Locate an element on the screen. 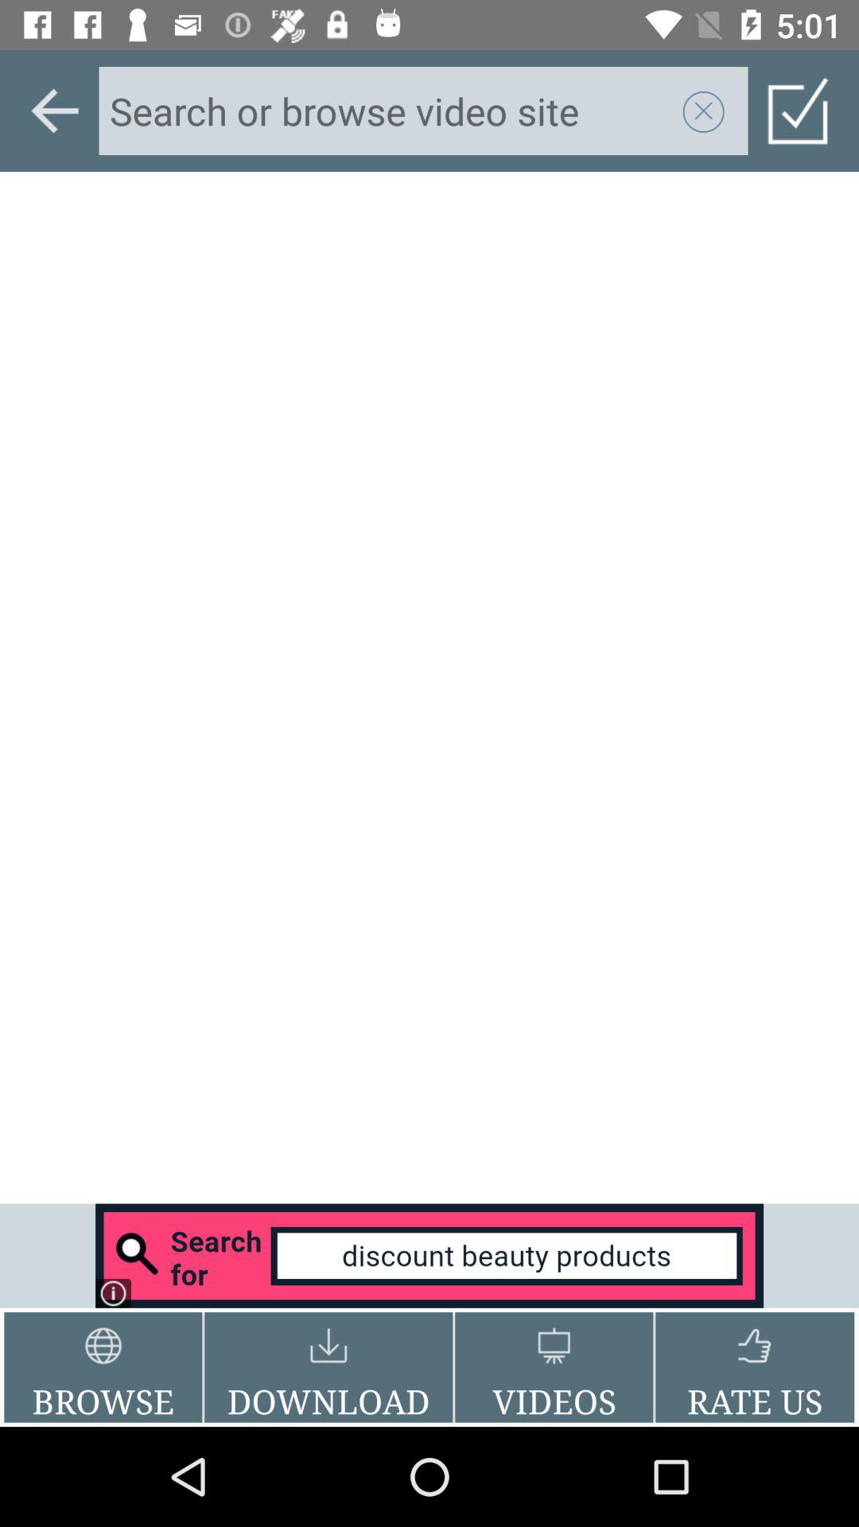 This screenshot has height=1527, width=859. open the videos item is located at coordinates (554, 1367).